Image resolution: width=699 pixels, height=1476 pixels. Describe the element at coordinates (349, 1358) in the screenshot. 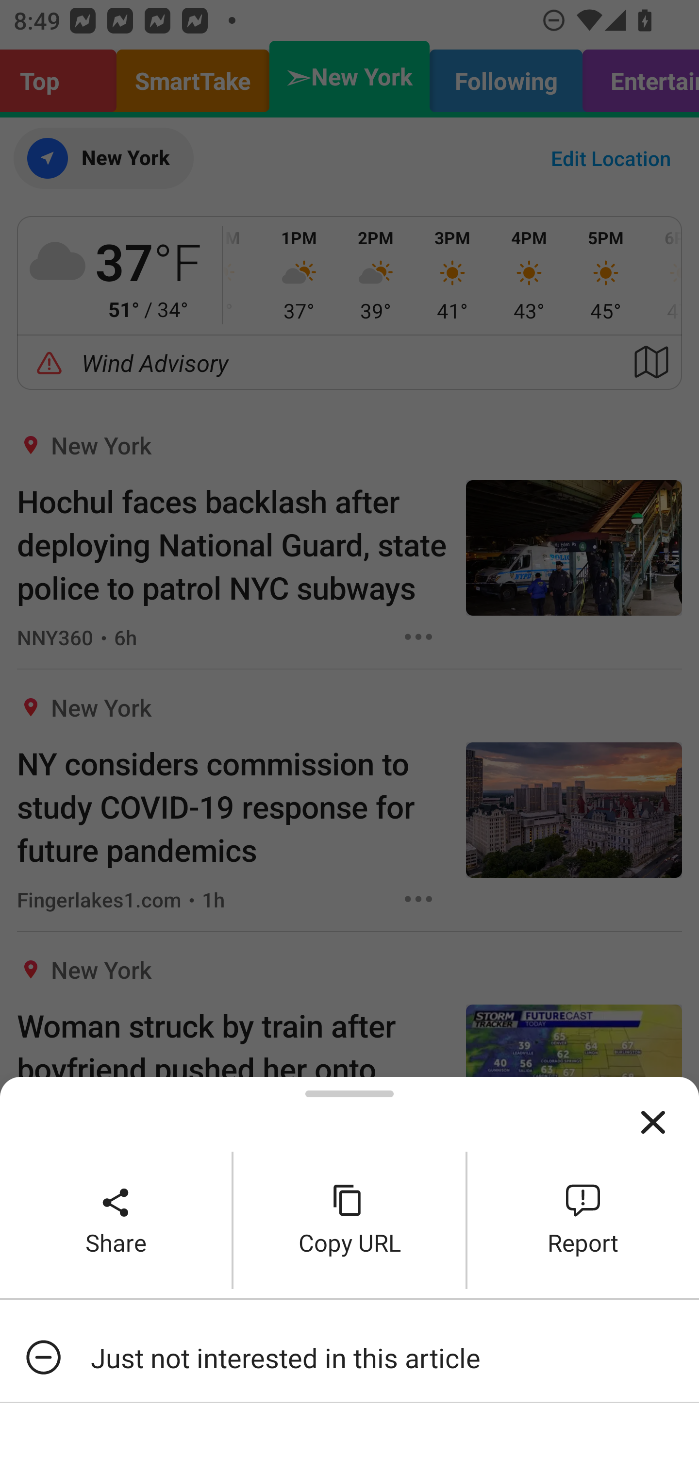

I see `Just not interested in this article` at that location.